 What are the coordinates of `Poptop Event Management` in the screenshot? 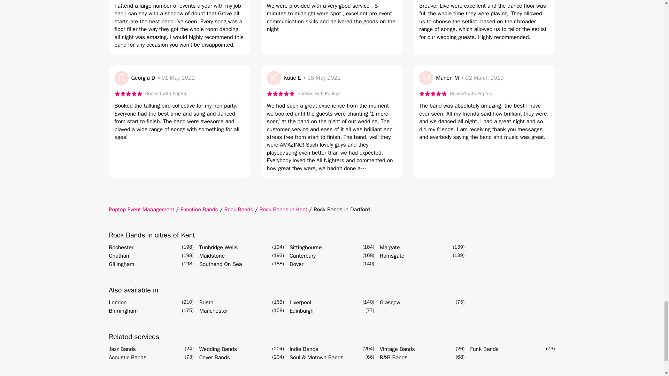 It's located at (141, 210).